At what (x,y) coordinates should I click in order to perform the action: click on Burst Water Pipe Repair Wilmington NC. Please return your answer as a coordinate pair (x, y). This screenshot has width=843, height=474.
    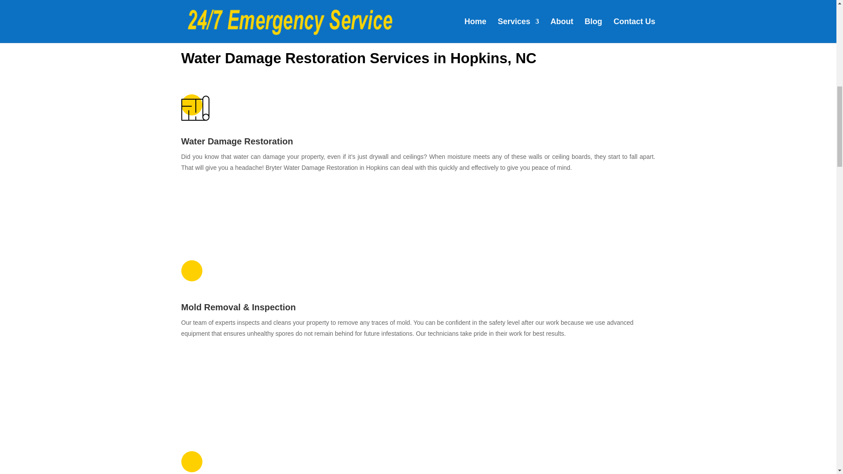
    Looking at the image, I should click on (247, 217).